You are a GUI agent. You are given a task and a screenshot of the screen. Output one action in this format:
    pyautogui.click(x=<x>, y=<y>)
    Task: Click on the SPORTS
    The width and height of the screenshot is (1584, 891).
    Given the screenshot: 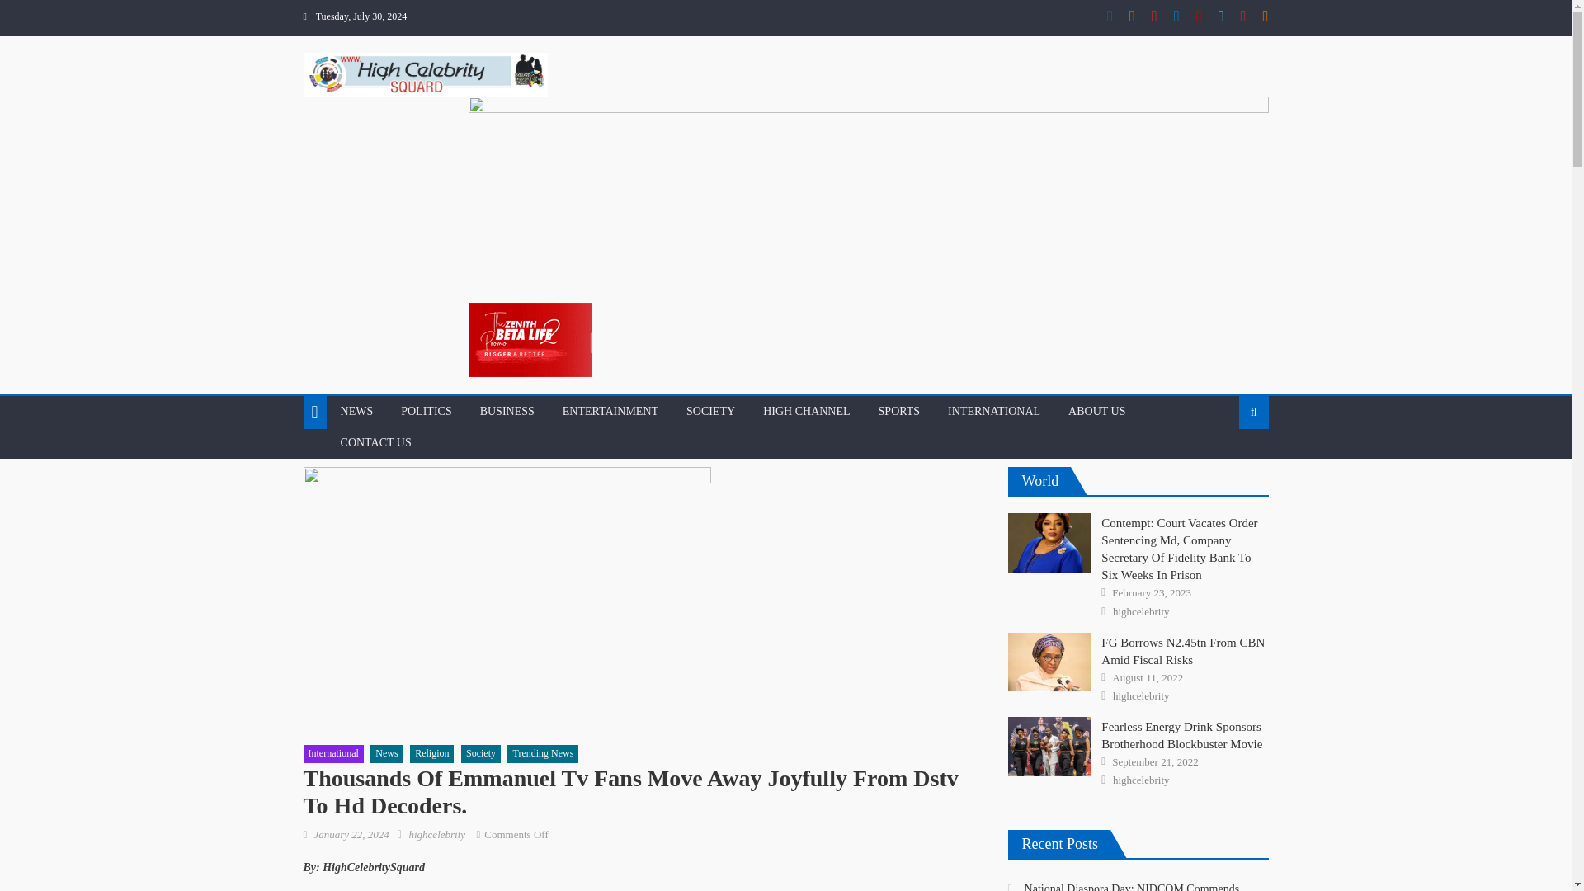 What is the action you would take?
    pyautogui.click(x=899, y=411)
    